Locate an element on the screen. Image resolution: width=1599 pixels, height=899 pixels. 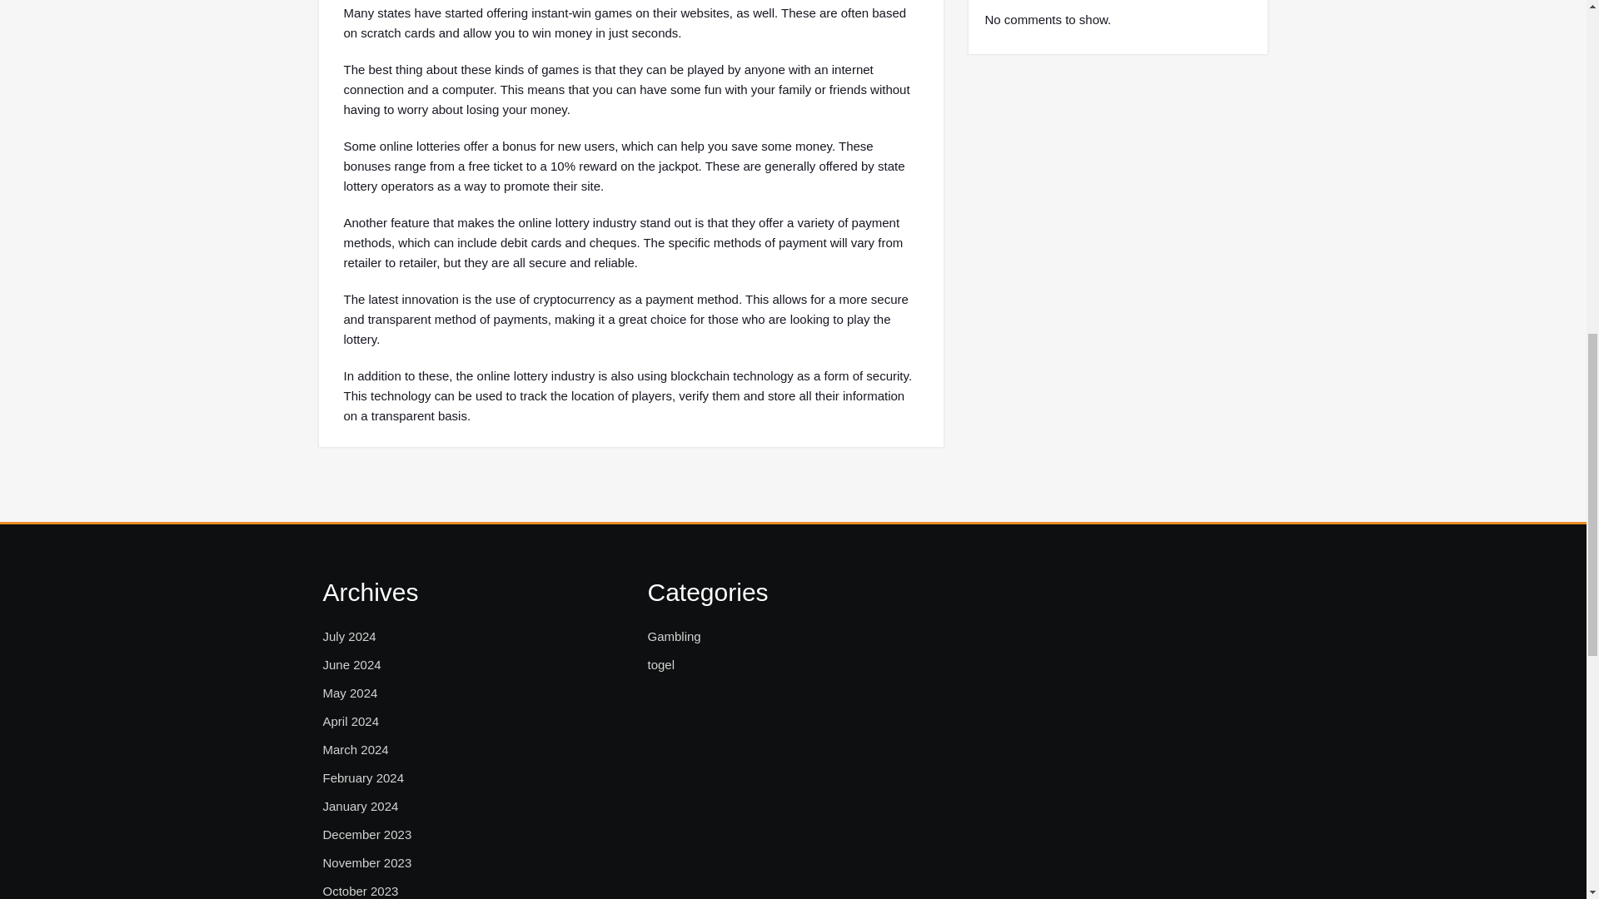
May 2024 is located at coordinates (350, 693).